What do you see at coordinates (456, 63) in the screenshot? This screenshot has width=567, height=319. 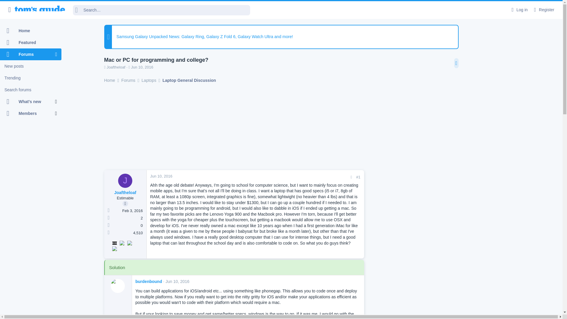 I see `Sidebar` at bounding box center [456, 63].